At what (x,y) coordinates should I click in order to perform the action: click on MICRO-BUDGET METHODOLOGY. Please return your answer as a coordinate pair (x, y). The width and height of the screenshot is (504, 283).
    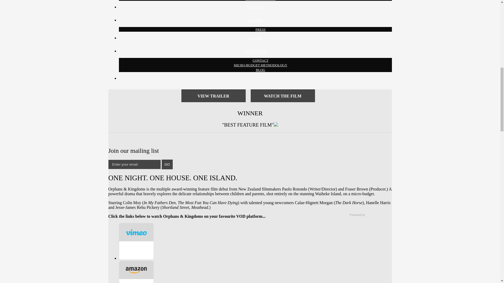
    Looking at the image, I should click on (260, 65).